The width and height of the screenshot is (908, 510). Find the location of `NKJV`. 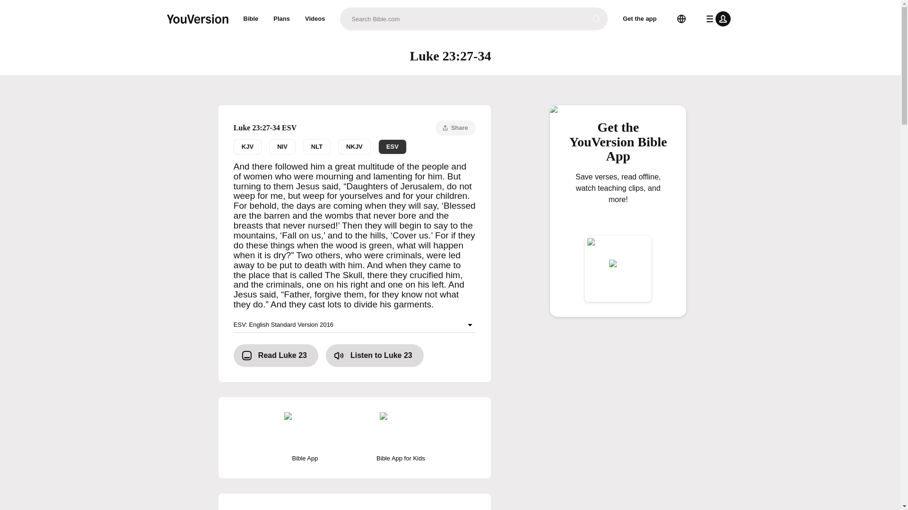

NKJV is located at coordinates (354, 146).